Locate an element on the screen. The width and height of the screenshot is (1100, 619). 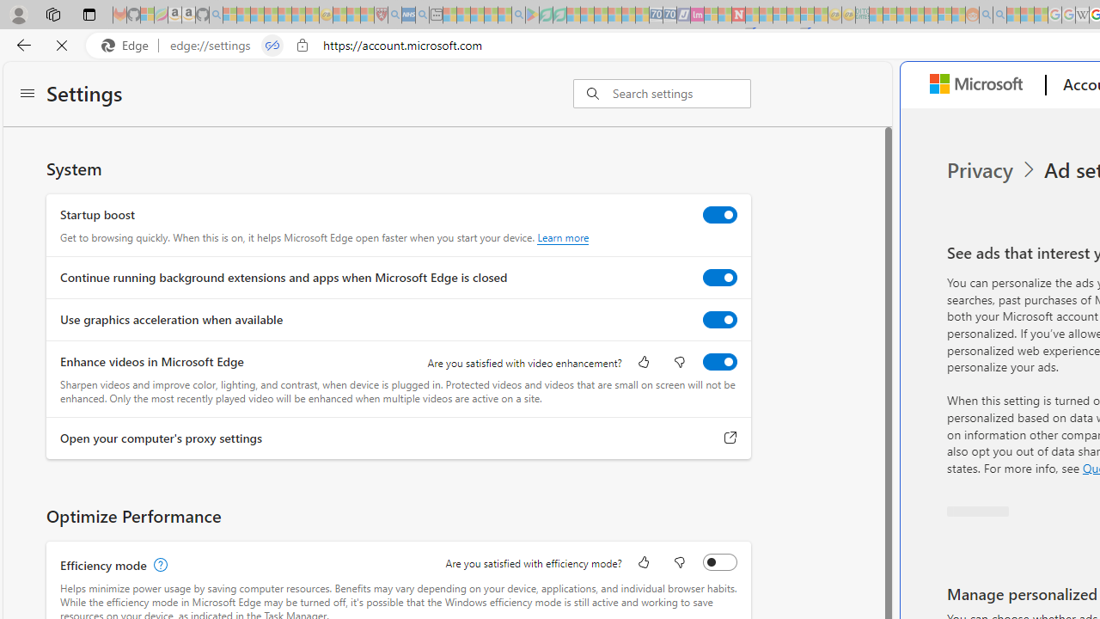
utah sues federal government - Search - Sleeping is located at coordinates (422, 15).